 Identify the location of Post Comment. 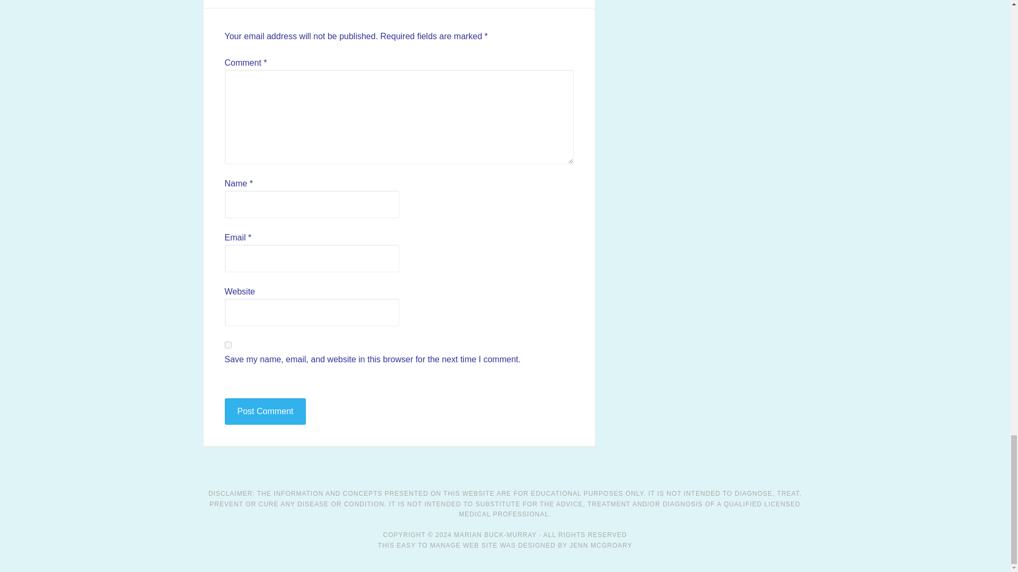
(265, 411).